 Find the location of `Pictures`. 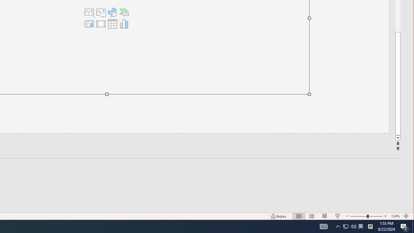

Pictures is located at coordinates (101, 12).